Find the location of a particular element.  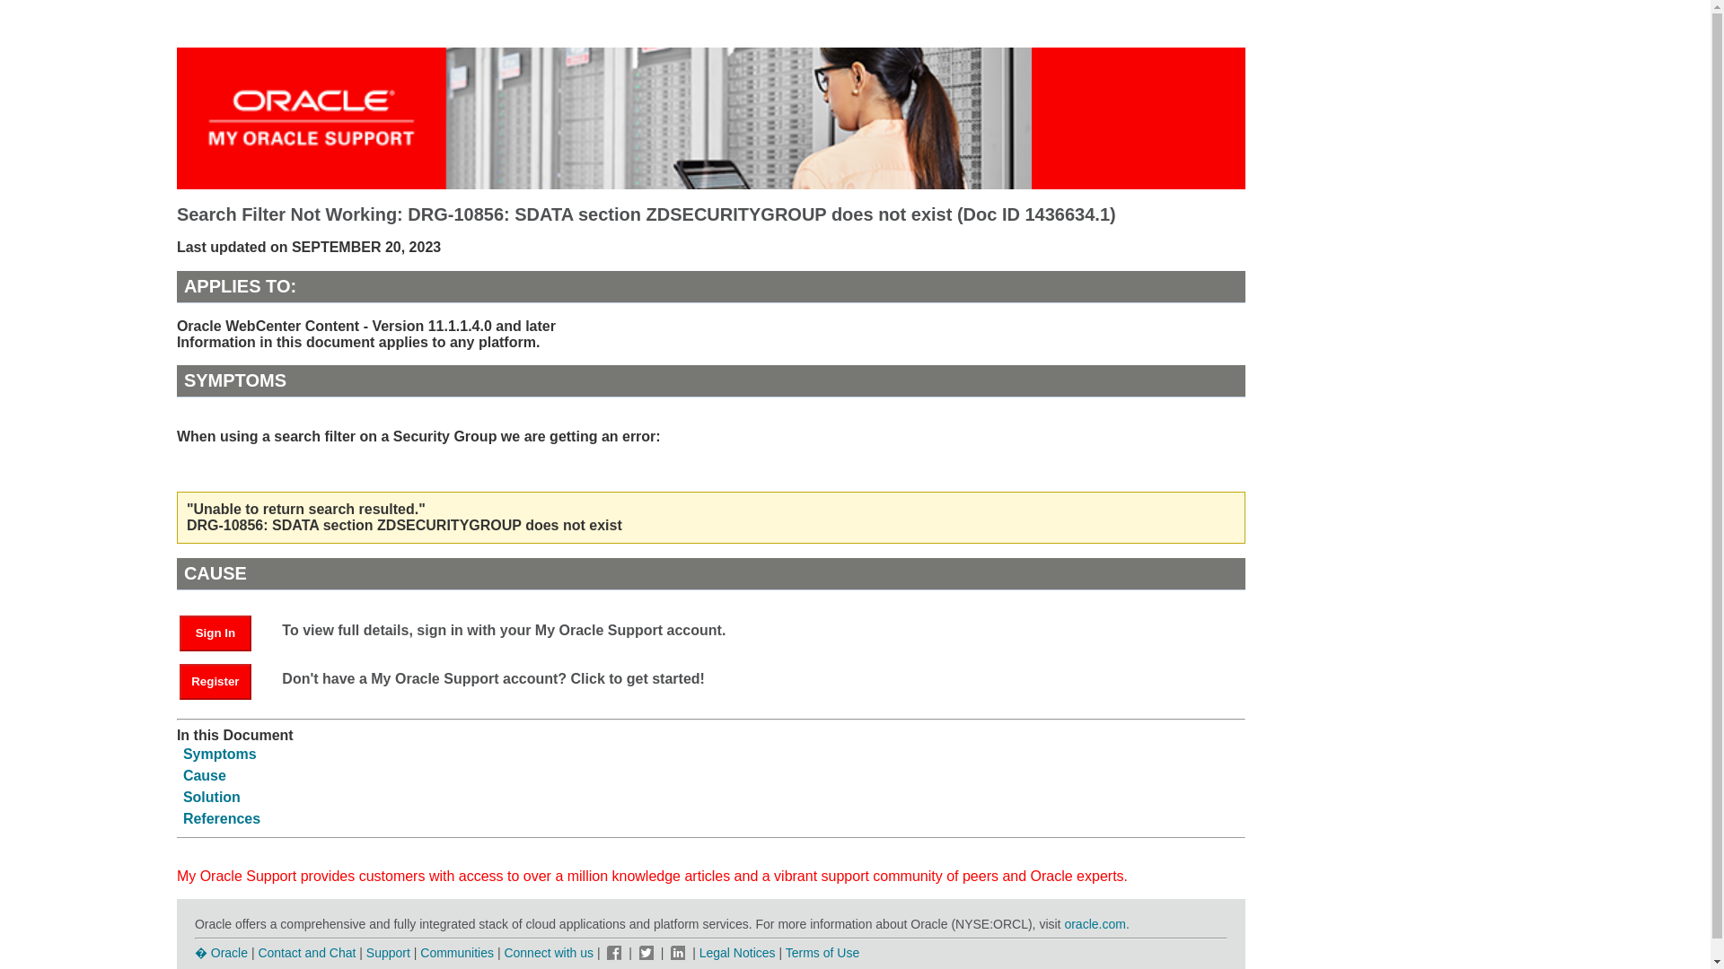

Cause is located at coordinates (204, 775).